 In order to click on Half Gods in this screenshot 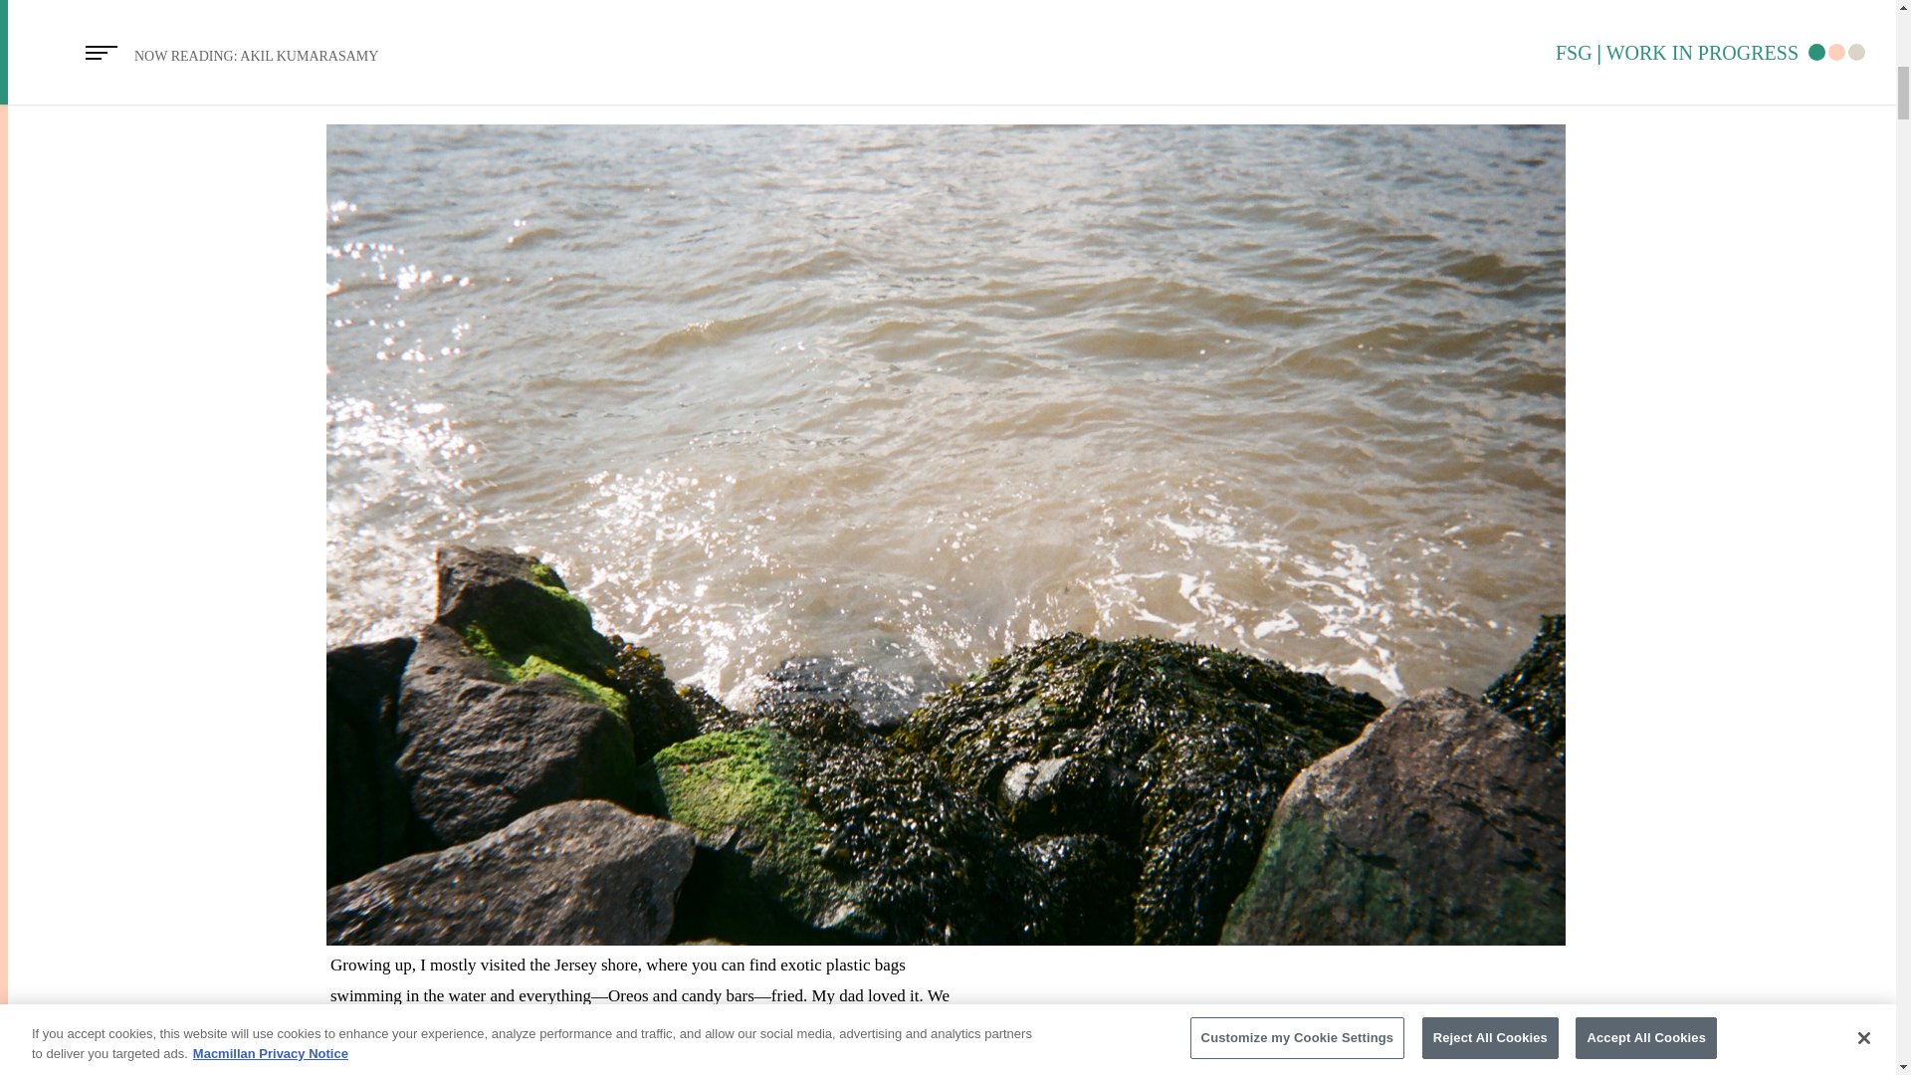, I will do `click(563, 48)`.